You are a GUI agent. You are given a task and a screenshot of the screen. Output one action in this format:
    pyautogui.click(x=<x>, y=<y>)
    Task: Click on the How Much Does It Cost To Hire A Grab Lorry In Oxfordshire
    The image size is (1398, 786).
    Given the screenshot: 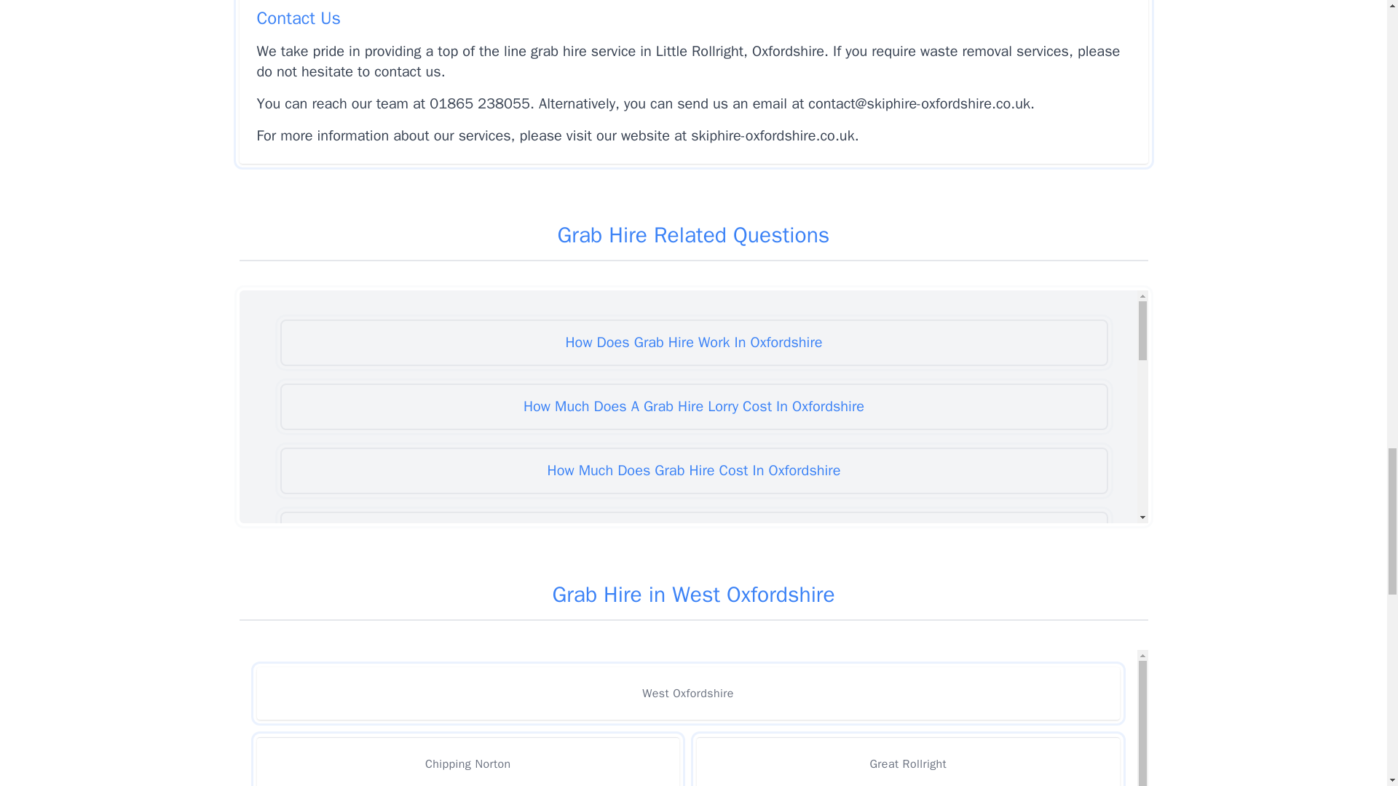 What is the action you would take?
    pyautogui.click(x=693, y=534)
    